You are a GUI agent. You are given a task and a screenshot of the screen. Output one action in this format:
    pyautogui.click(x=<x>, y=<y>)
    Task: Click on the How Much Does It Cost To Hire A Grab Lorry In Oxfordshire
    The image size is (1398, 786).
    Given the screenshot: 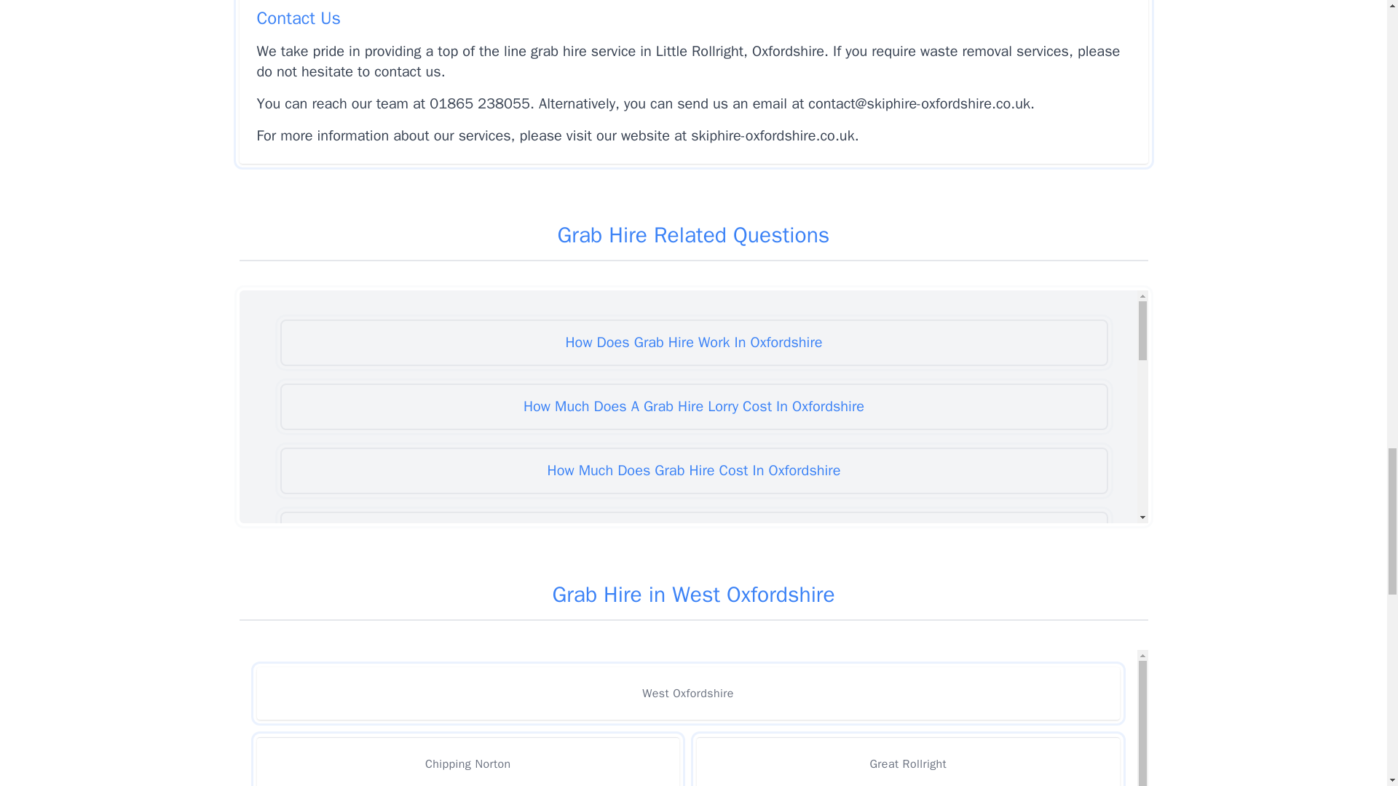 What is the action you would take?
    pyautogui.click(x=693, y=534)
    